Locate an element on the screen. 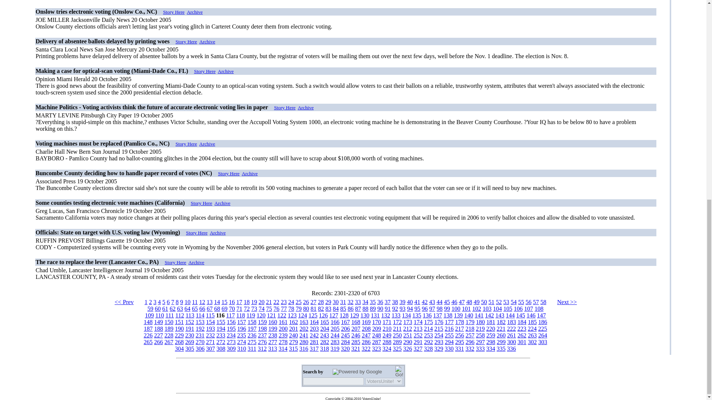 Image resolution: width=712 pixels, height=400 pixels. Story Here is located at coordinates (205, 71).